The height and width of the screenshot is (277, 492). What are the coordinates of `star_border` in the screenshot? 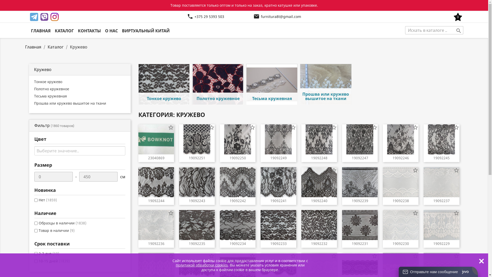 It's located at (375, 256).